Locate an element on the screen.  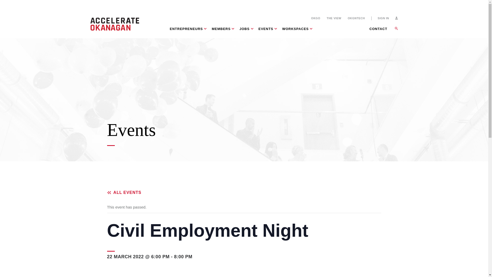
EVENTS is located at coordinates (268, 33).